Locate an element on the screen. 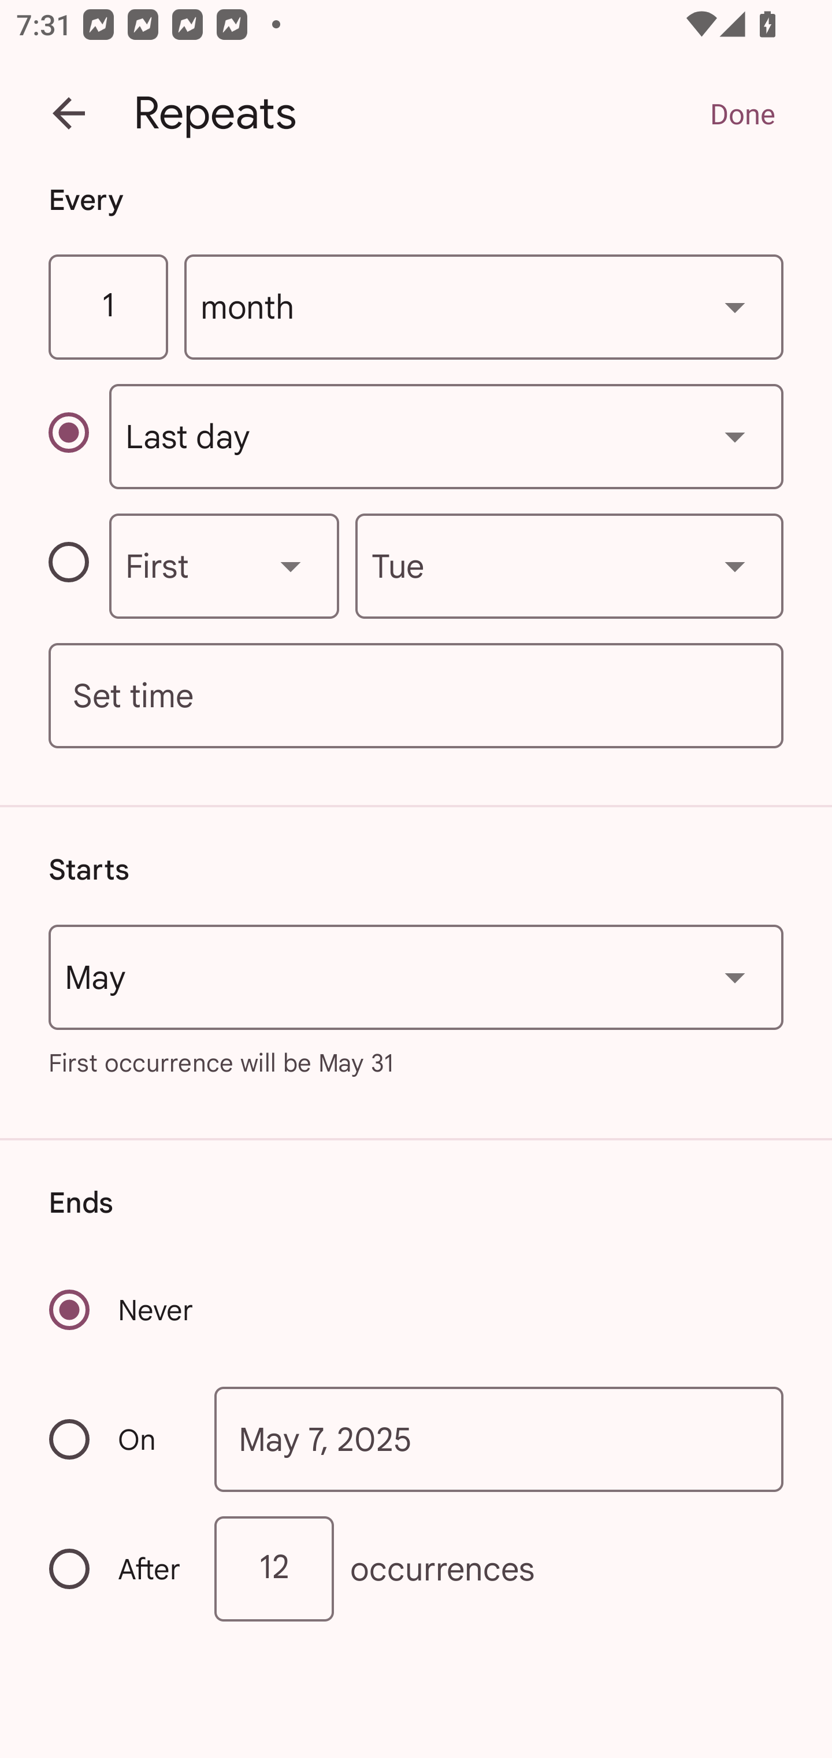 The height and width of the screenshot is (1758, 832). On Recurrence ends on a specific date is located at coordinates (117, 1439).